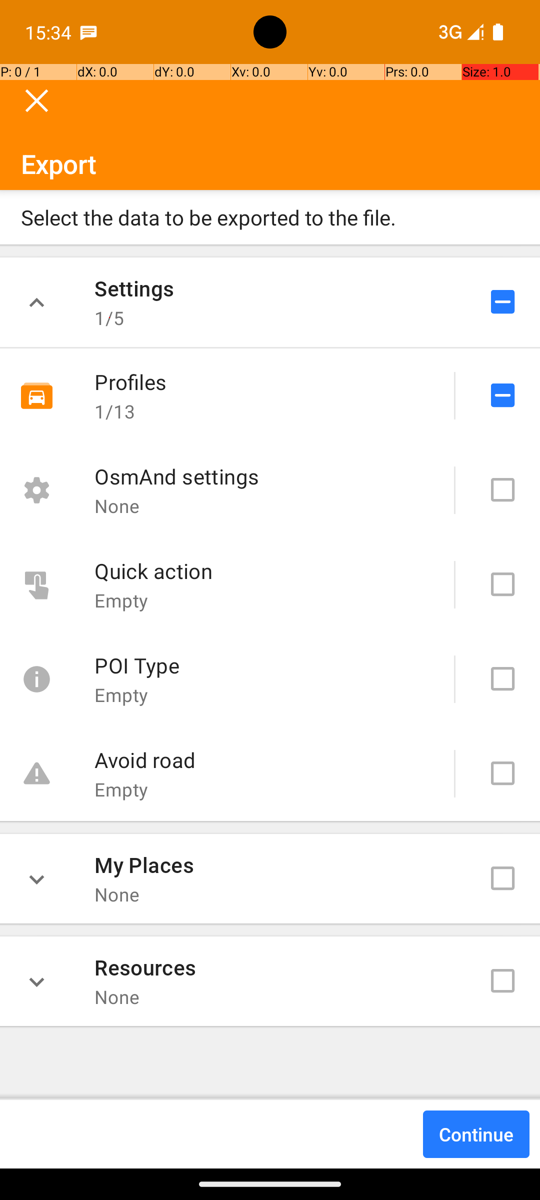 This screenshot has height=1200, width=540. What do you see at coordinates (270, 584) in the screenshot?
I see `Map` at bounding box center [270, 584].